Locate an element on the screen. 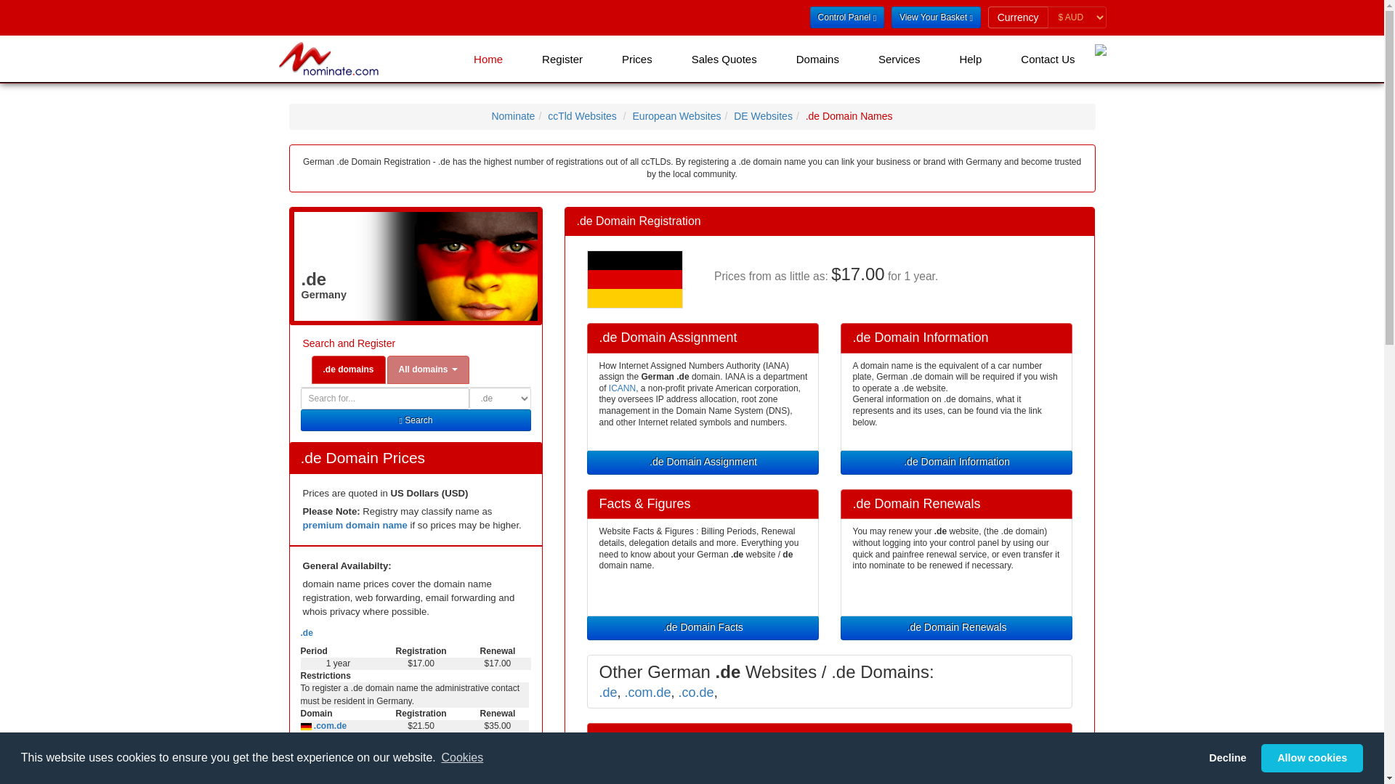  Register is located at coordinates (562, 59).